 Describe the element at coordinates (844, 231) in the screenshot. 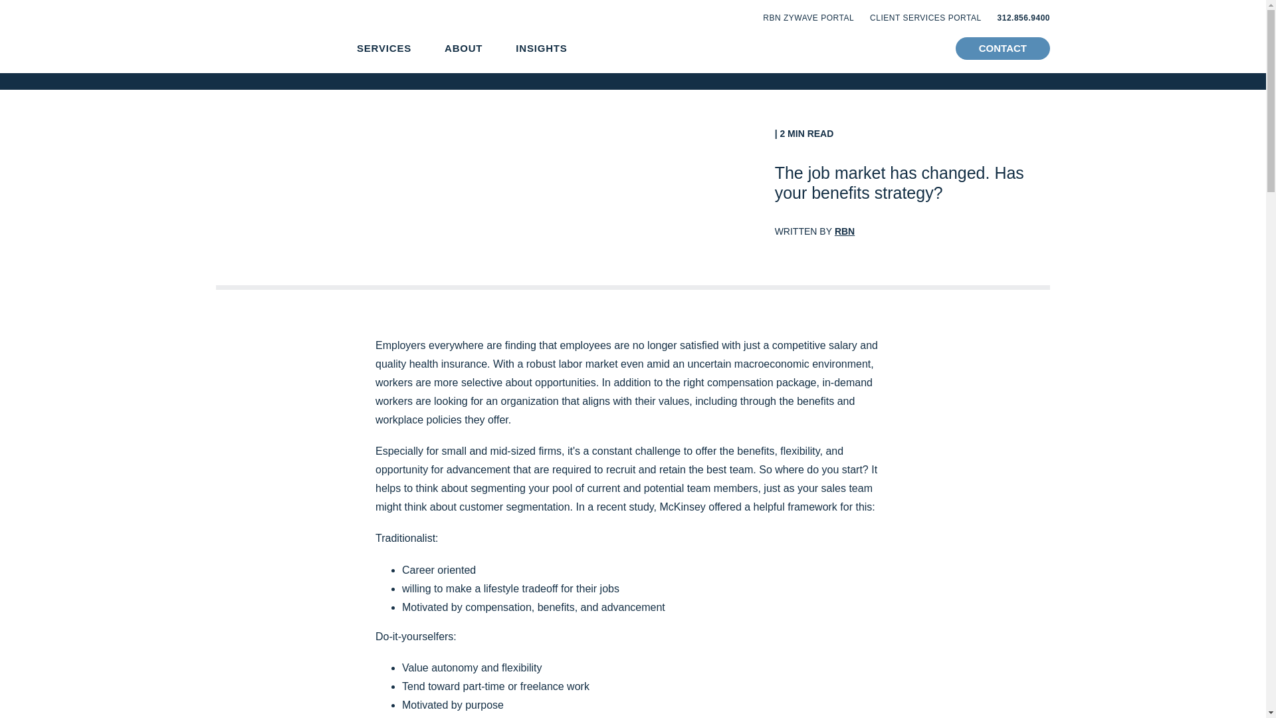

I see `RBN` at that location.